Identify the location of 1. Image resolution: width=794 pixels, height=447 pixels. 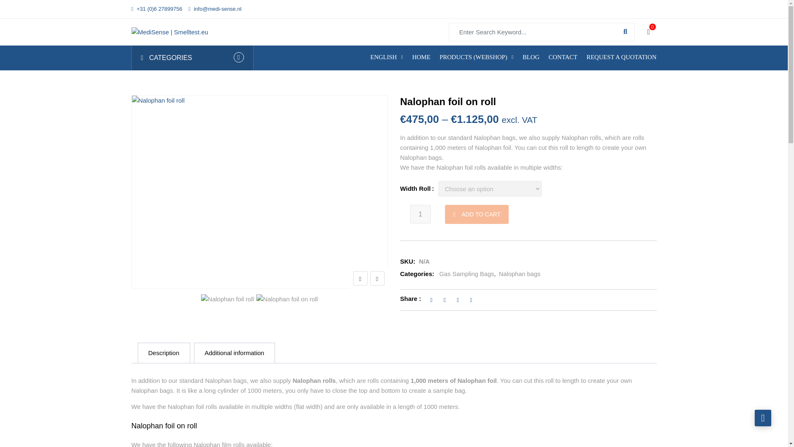
(421, 214).